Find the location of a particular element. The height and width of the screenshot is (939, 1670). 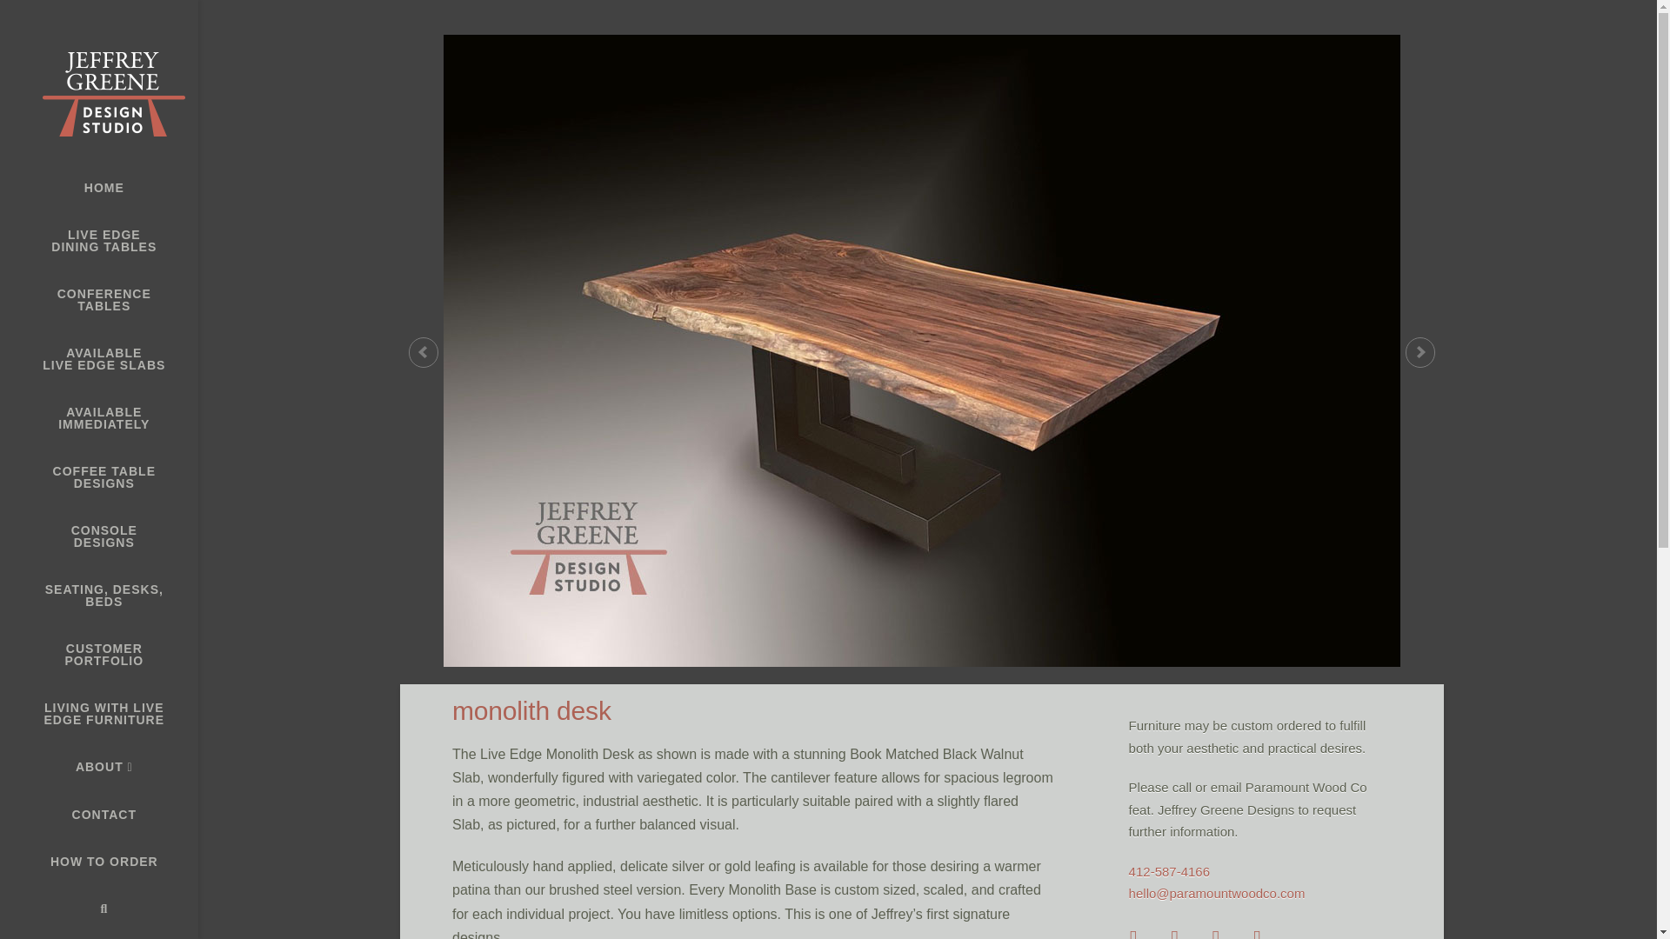

CONFERENCE TABLES is located at coordinates (99, 536).